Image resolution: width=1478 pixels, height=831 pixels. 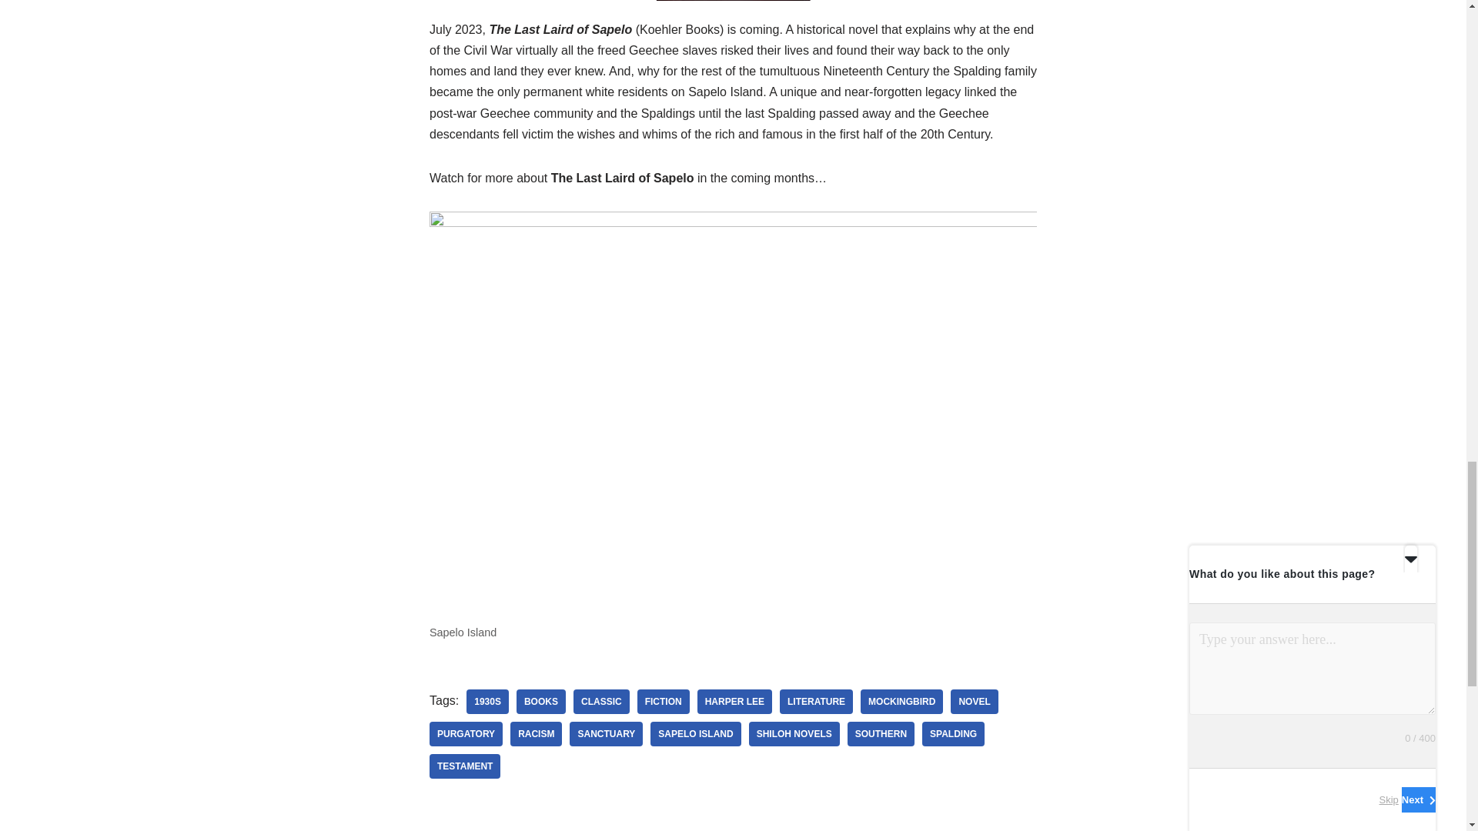 What do you see at coordinates (487, 702) in the screenshot?
I see `1930s` at bounding box center [487, 702].